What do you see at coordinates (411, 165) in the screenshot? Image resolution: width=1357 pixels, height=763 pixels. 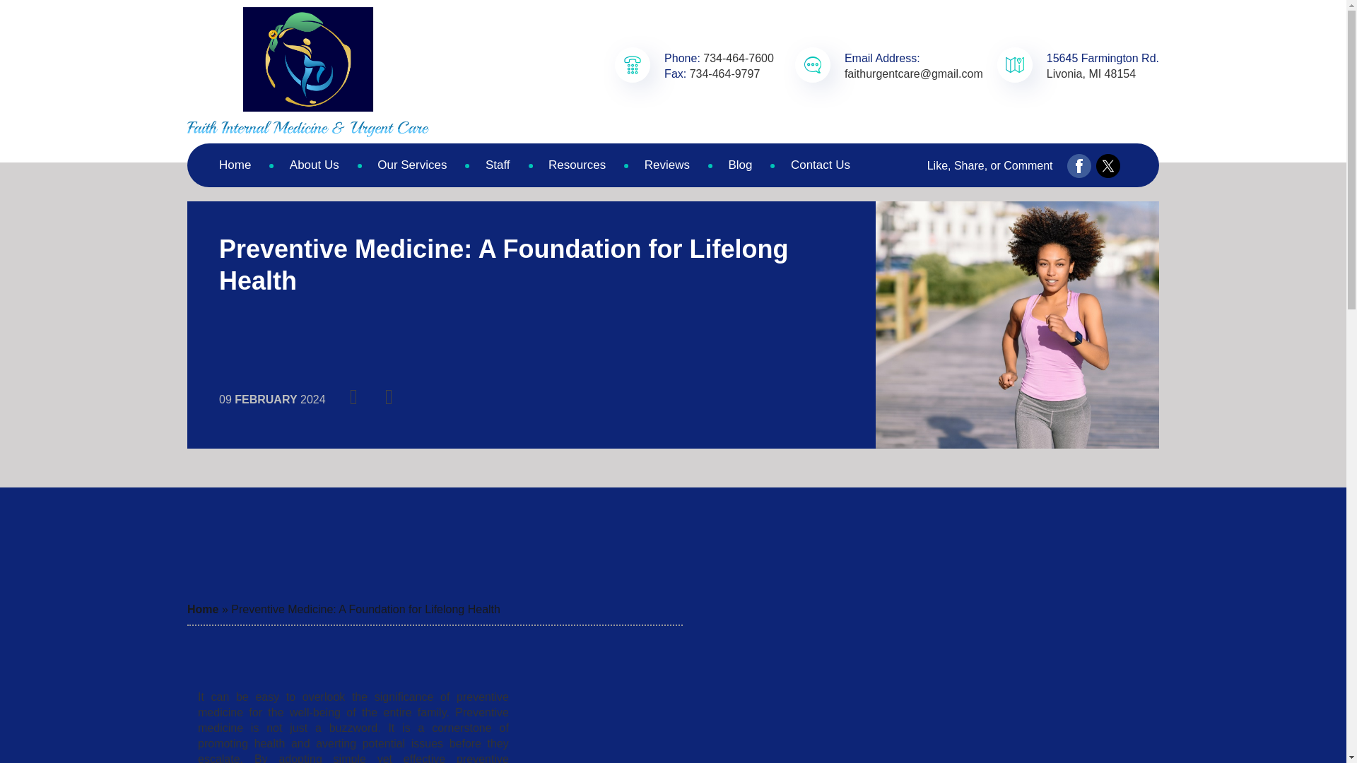 I see `Our Services` at bounding box center [411, 165].